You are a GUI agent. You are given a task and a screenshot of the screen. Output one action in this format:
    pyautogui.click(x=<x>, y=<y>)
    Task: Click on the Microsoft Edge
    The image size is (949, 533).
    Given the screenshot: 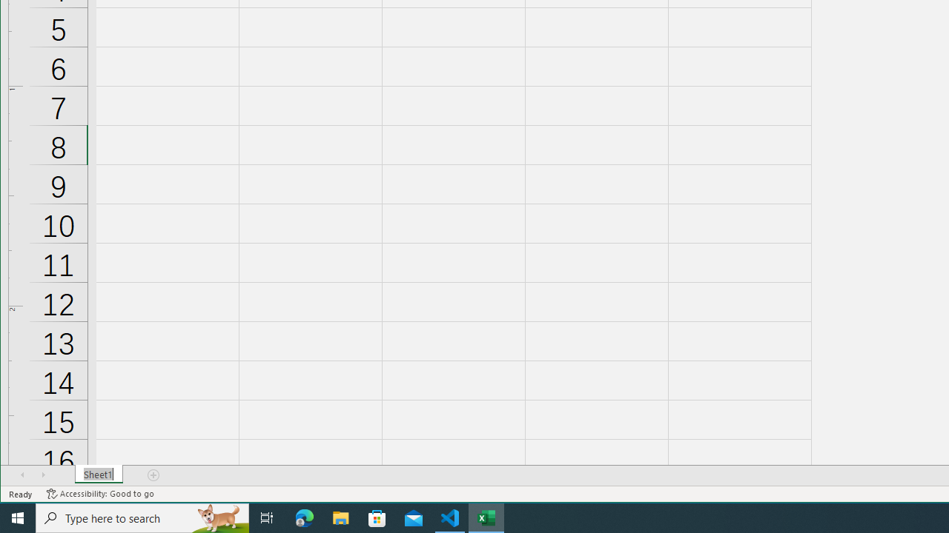 What is the action you would take?
    pyautogui.click(x=305, y=518)
    